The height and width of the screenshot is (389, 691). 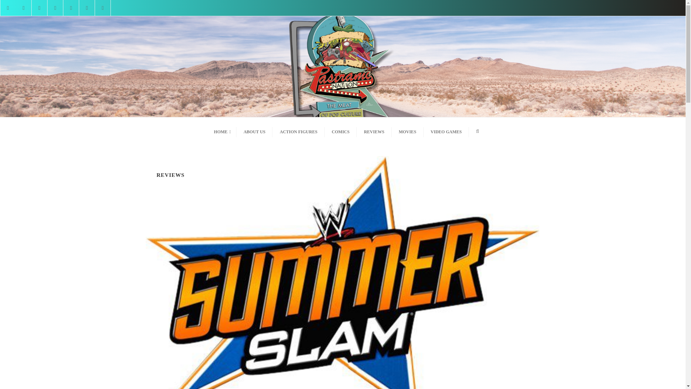 I want to click on REVIEWS, so click(x=374, y=131).